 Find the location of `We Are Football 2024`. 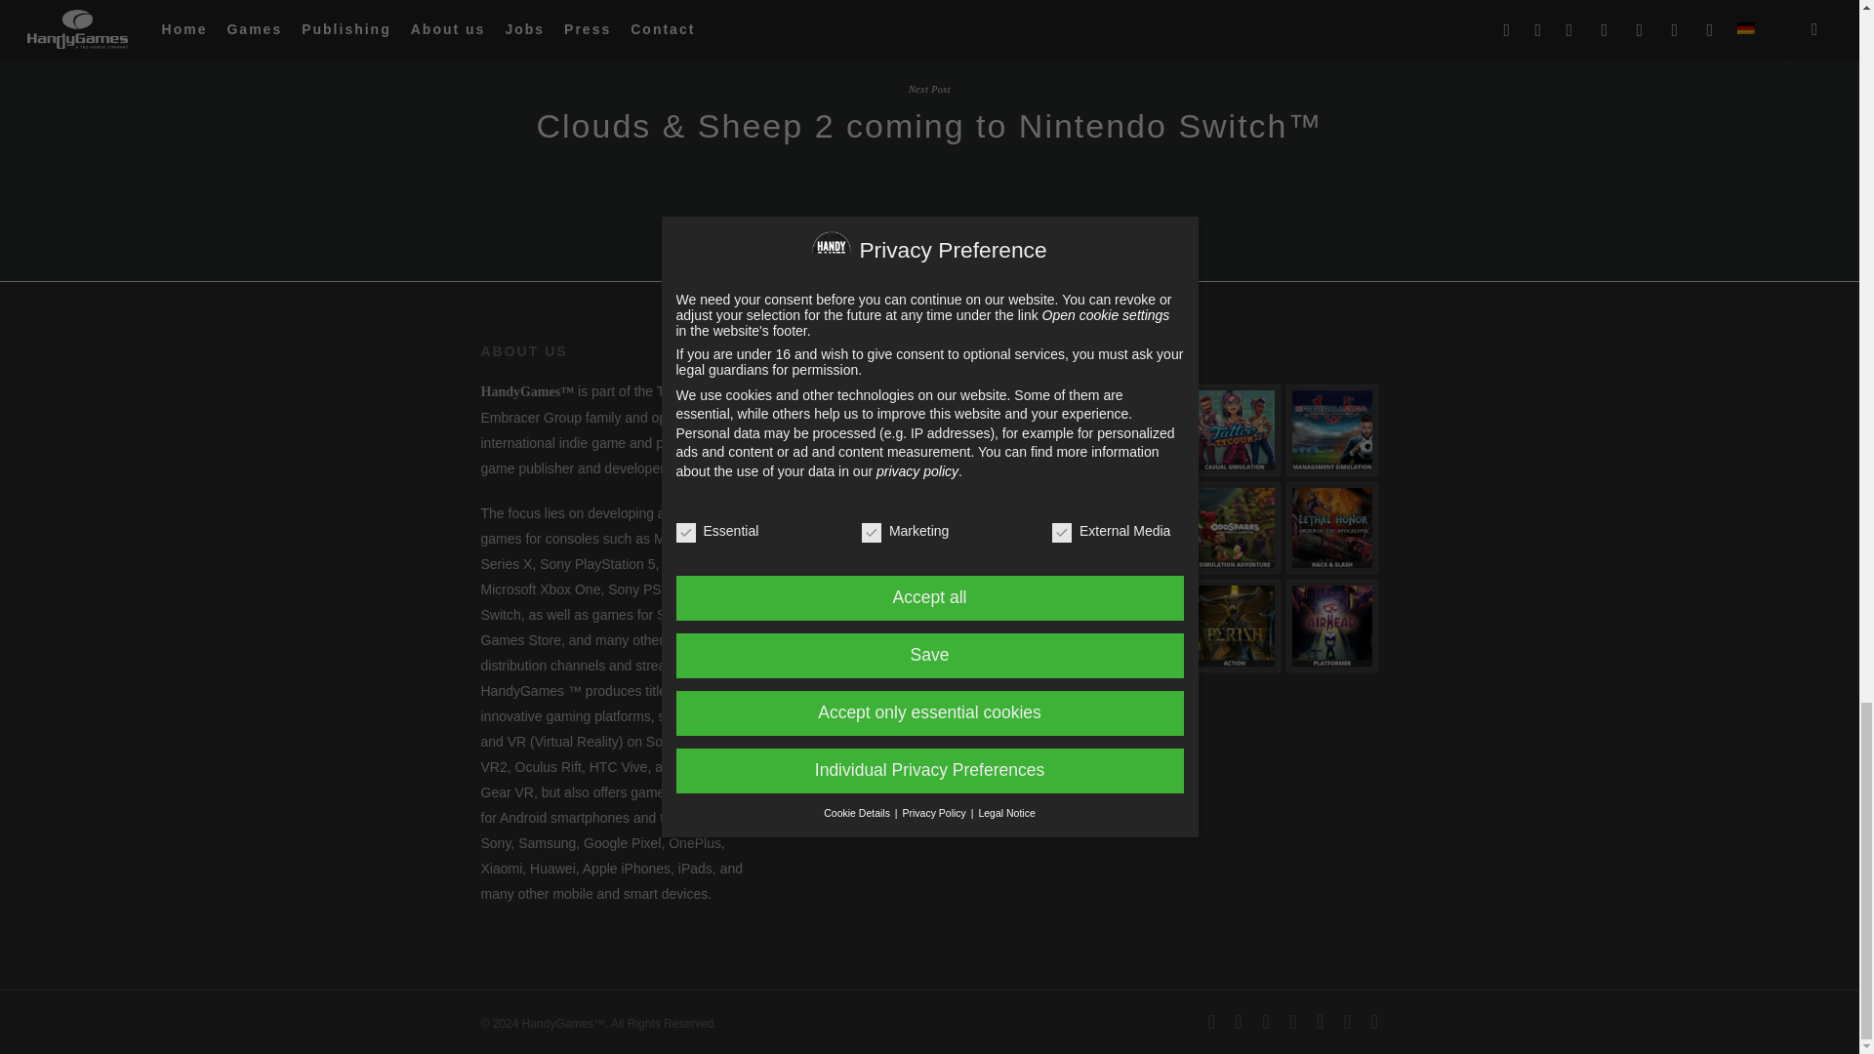

We Are Football 2024 is located at coordinates (1331, 430).